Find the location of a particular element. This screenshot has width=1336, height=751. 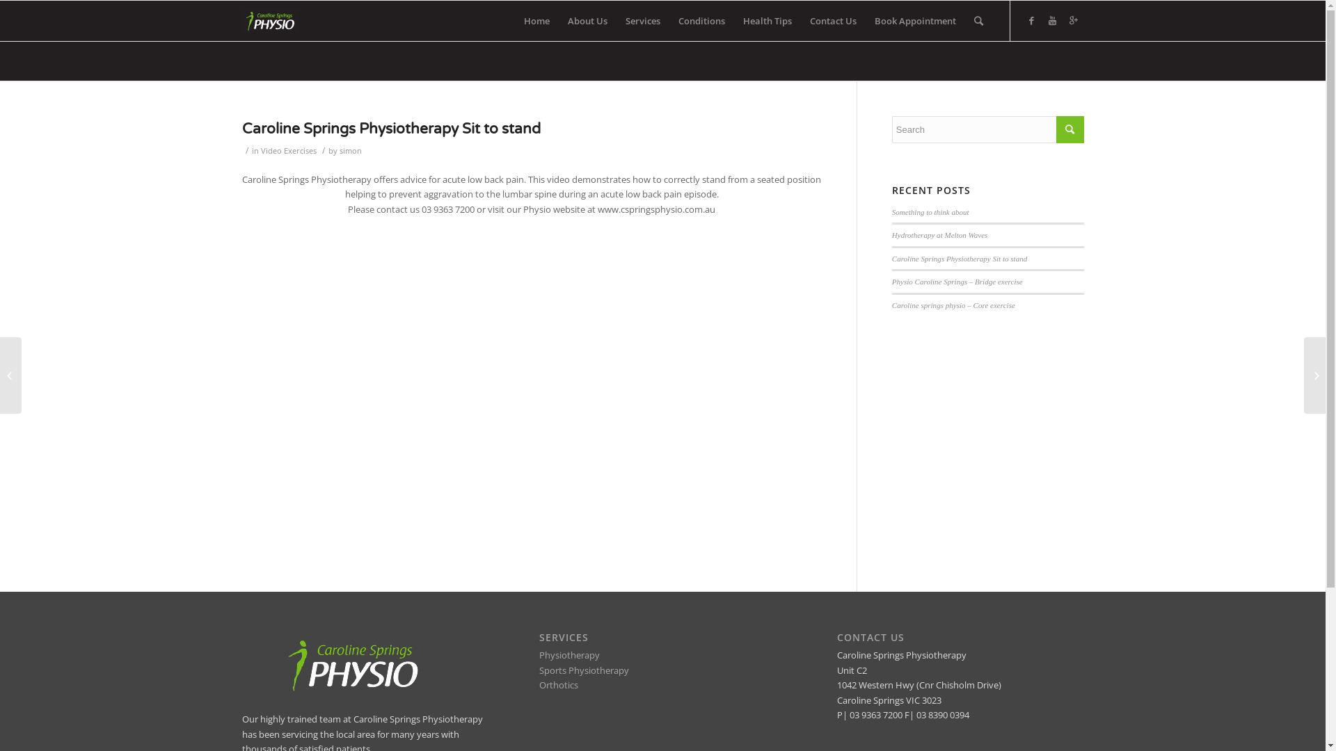

Video Exercises is located at coordinates (288, 151).